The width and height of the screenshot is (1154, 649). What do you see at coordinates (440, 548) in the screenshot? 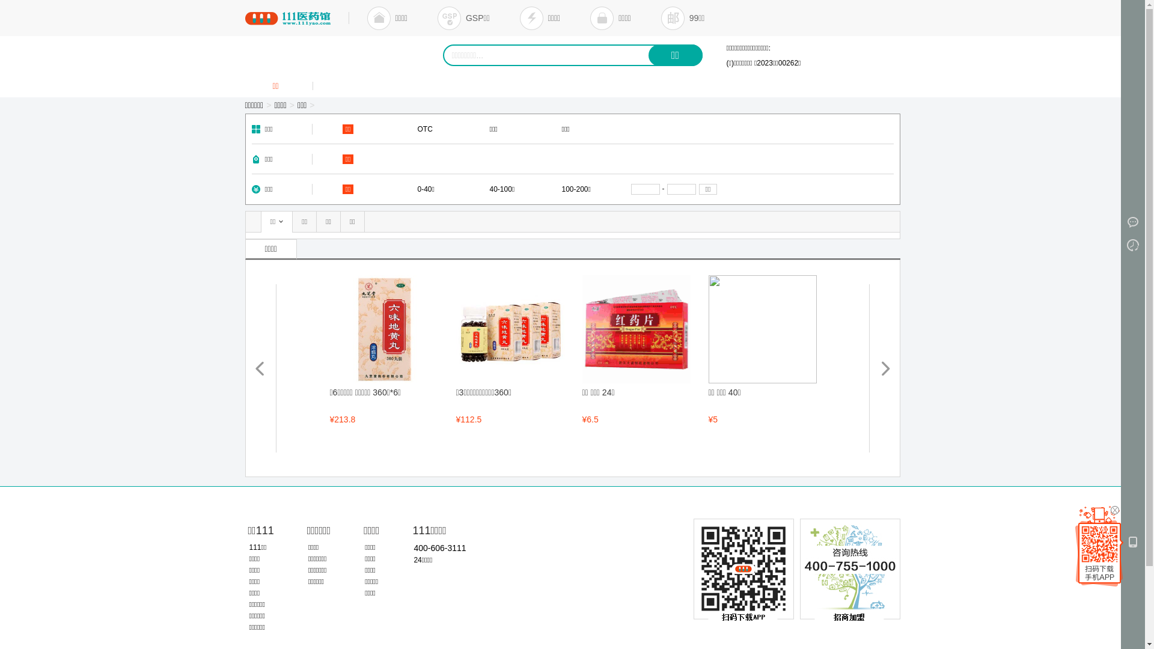
I see `400-606-3111` at bounding box center [440, 548].